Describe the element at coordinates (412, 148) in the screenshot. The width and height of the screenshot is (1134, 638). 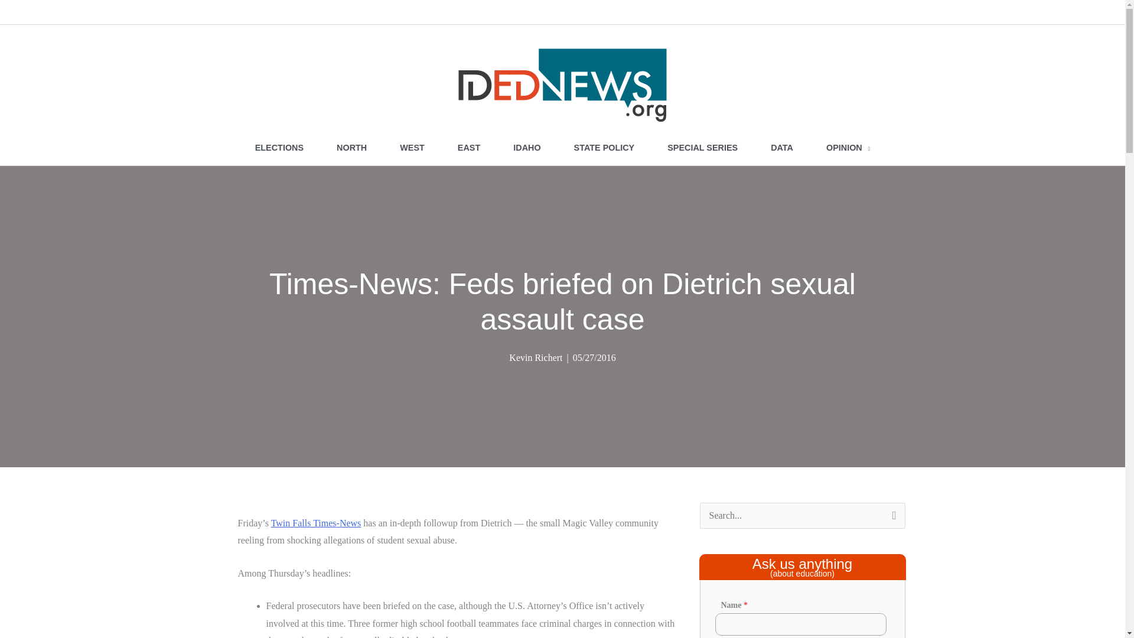
I see `WEST` at that location.